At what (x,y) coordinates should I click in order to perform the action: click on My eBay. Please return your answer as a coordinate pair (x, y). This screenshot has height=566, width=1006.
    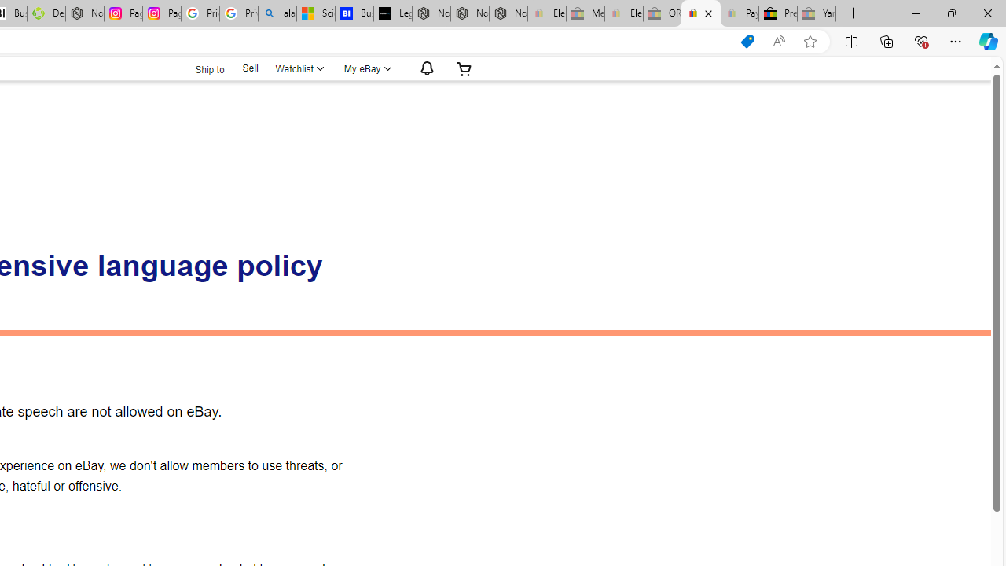
    Looking at the image, I should click on (366, 68).